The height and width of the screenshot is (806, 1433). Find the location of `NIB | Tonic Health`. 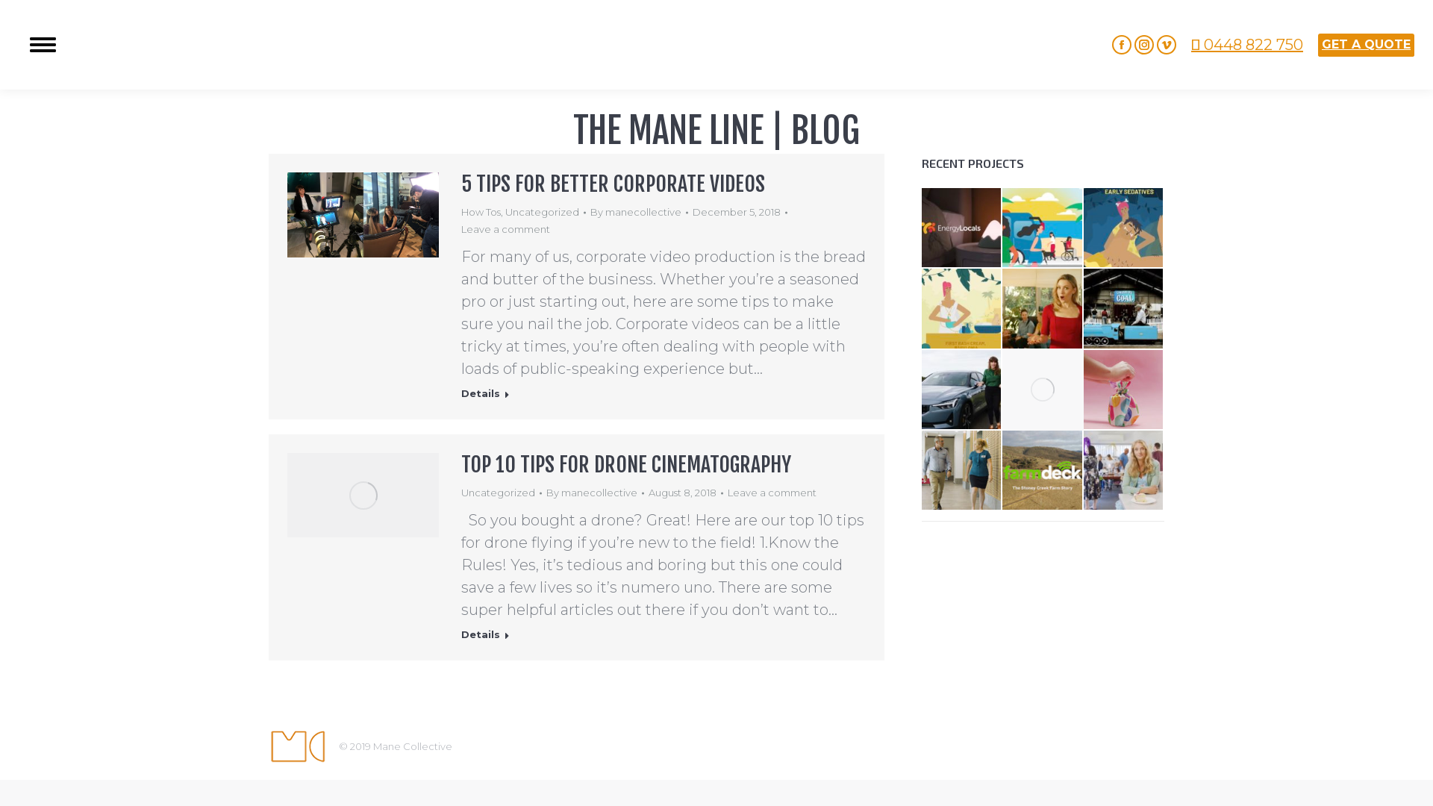

NIB | Tonic Health is located at coordinates (1124, 471).